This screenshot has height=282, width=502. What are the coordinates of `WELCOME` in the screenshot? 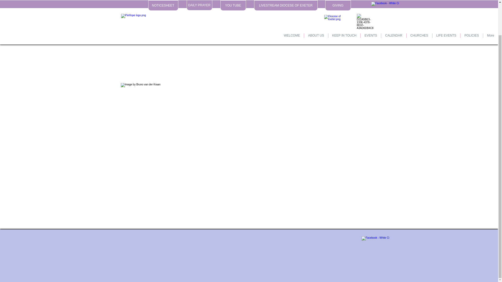 It's located at (292, 4).